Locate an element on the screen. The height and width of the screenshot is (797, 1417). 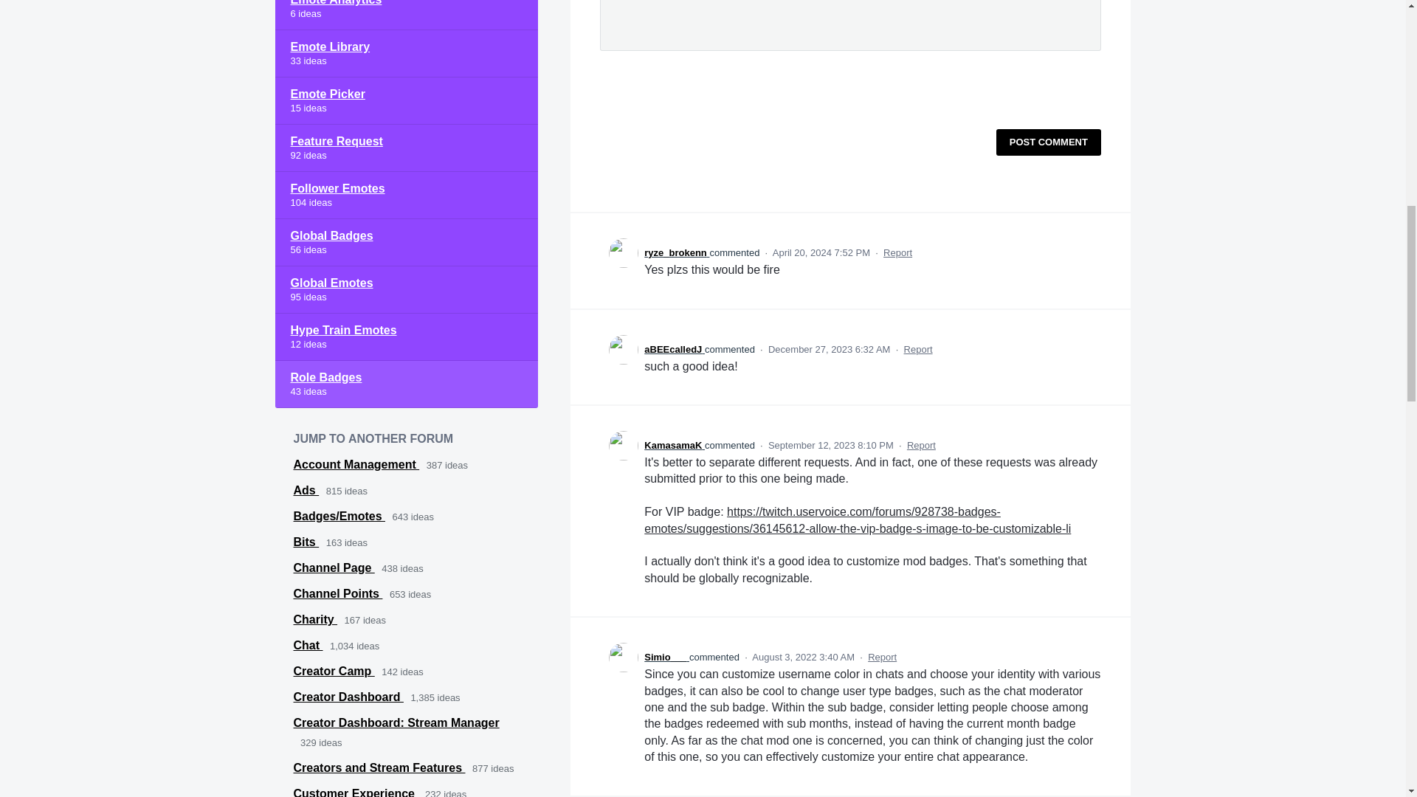
View all ideas in category Hype Train Emotes is located at coordinates (406, 337).